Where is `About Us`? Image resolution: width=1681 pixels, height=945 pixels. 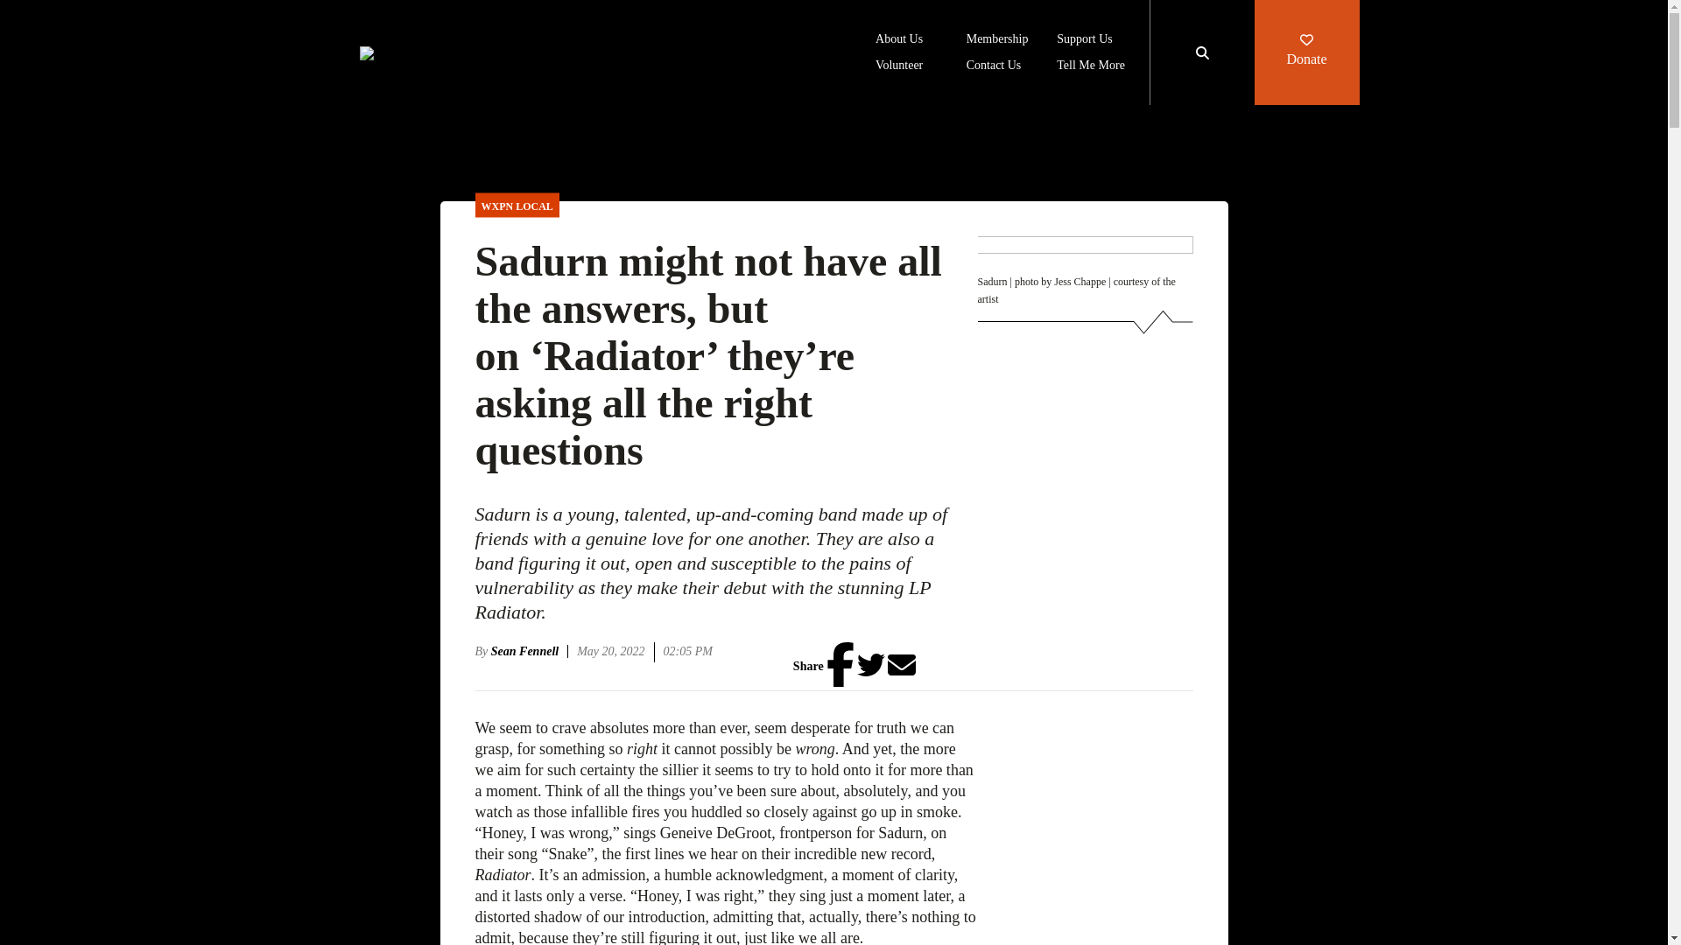 About Us is located at coordinates (899, 40).